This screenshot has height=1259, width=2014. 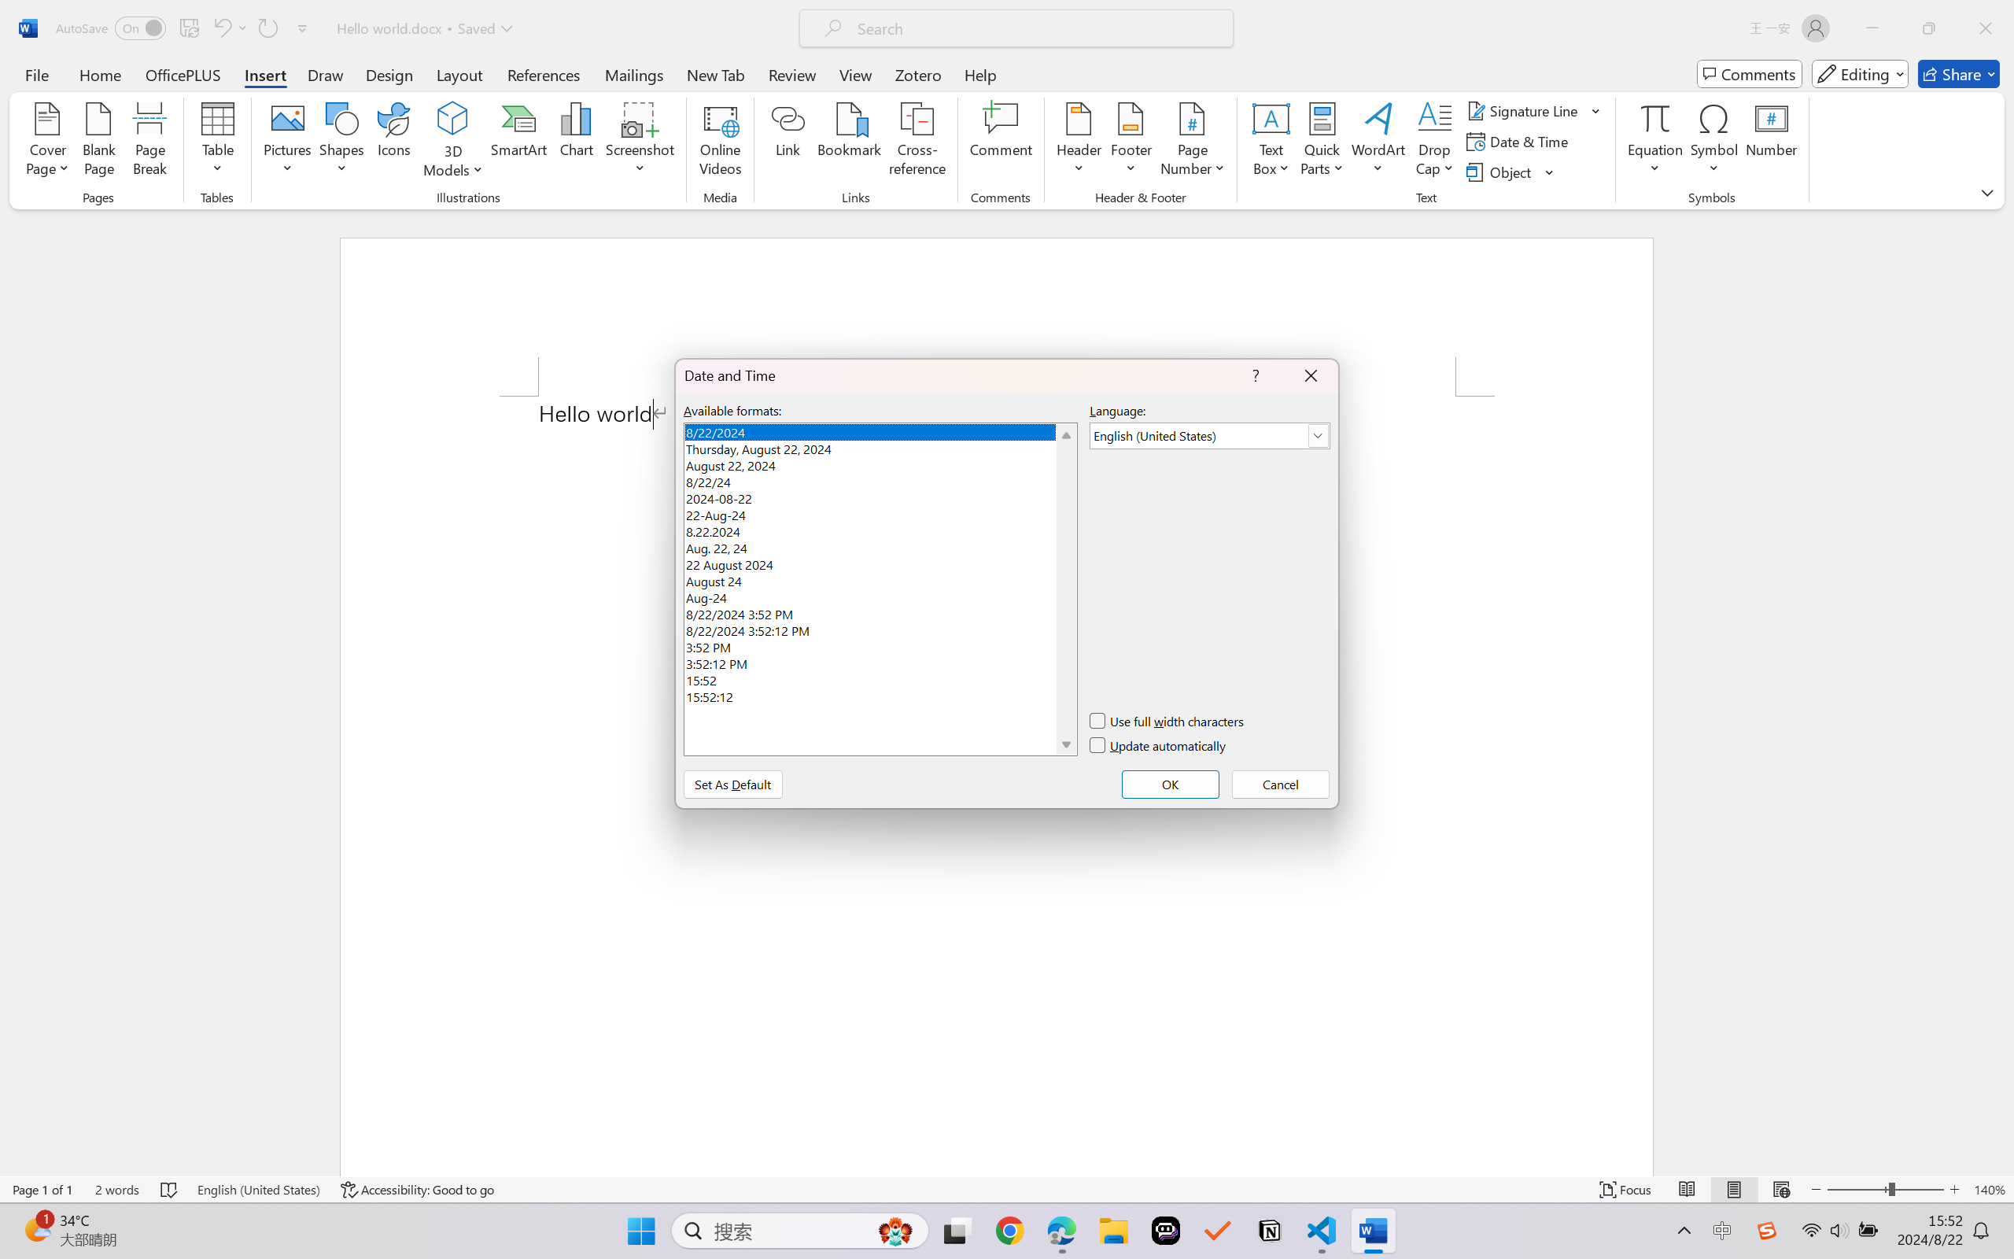 I want to click on Poe, so click(x=1166, y=1231).